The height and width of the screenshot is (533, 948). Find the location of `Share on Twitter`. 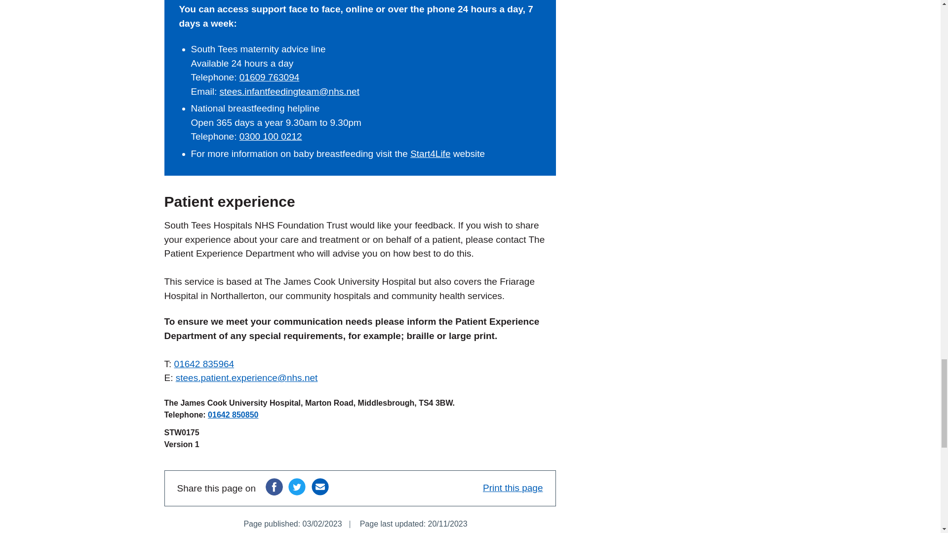

Share on Twitter is located at coordinates (296, 487).